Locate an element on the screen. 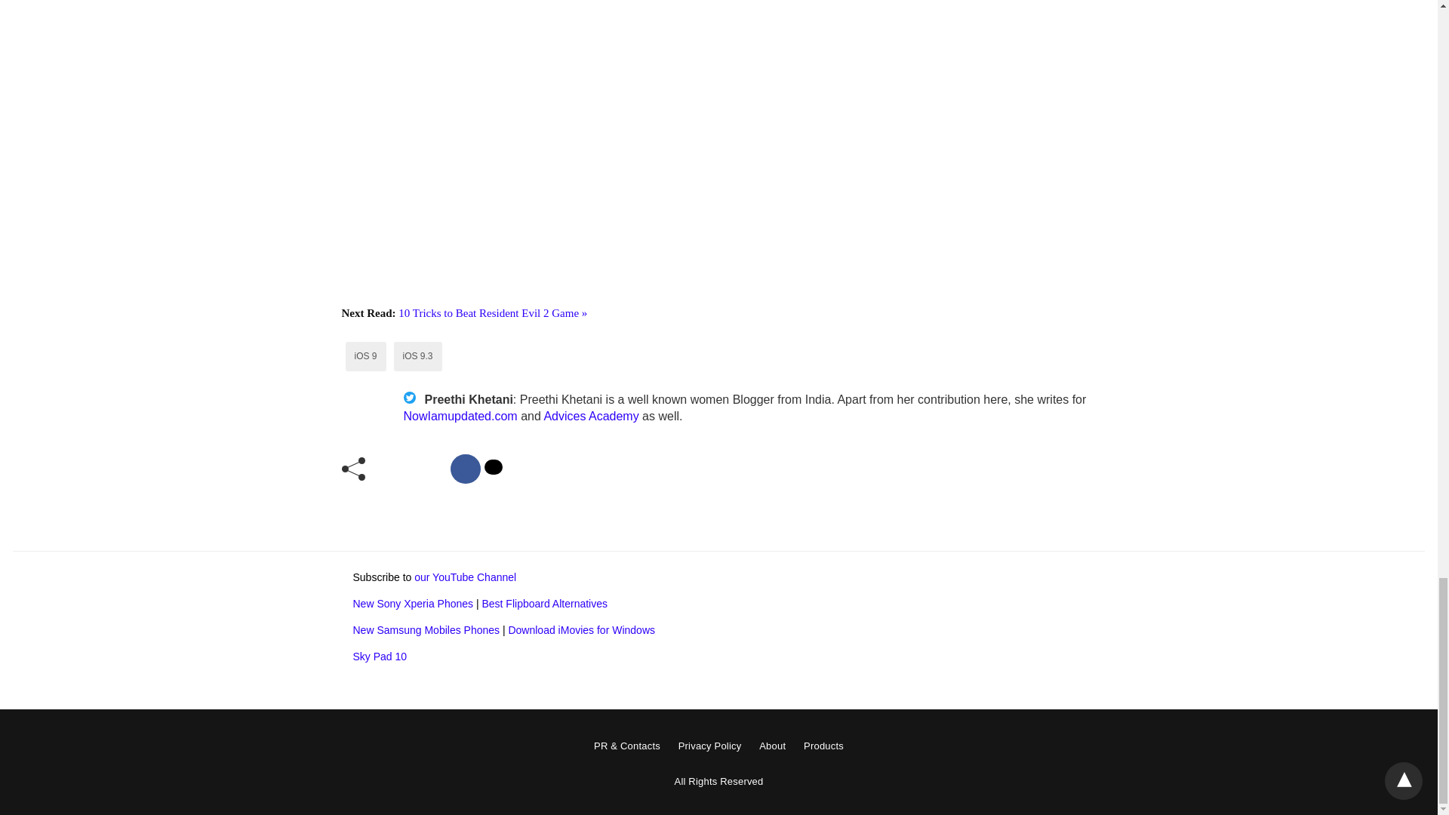 The width and height of the screenshot is (1449, 815). facebook share is located at coordinates (466, 469).